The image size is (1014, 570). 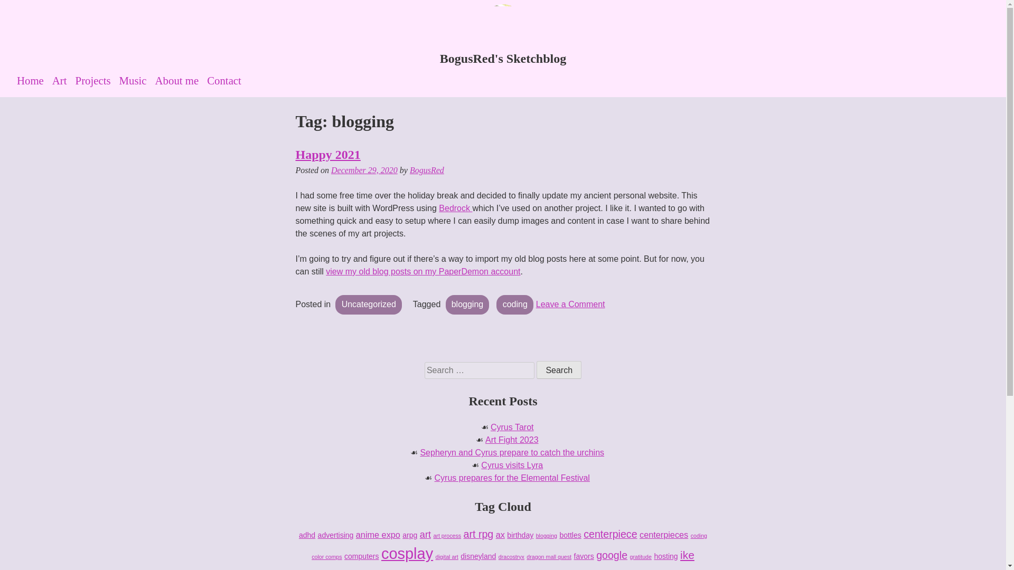 I want to click on blogging, so click(x=559, y=369).